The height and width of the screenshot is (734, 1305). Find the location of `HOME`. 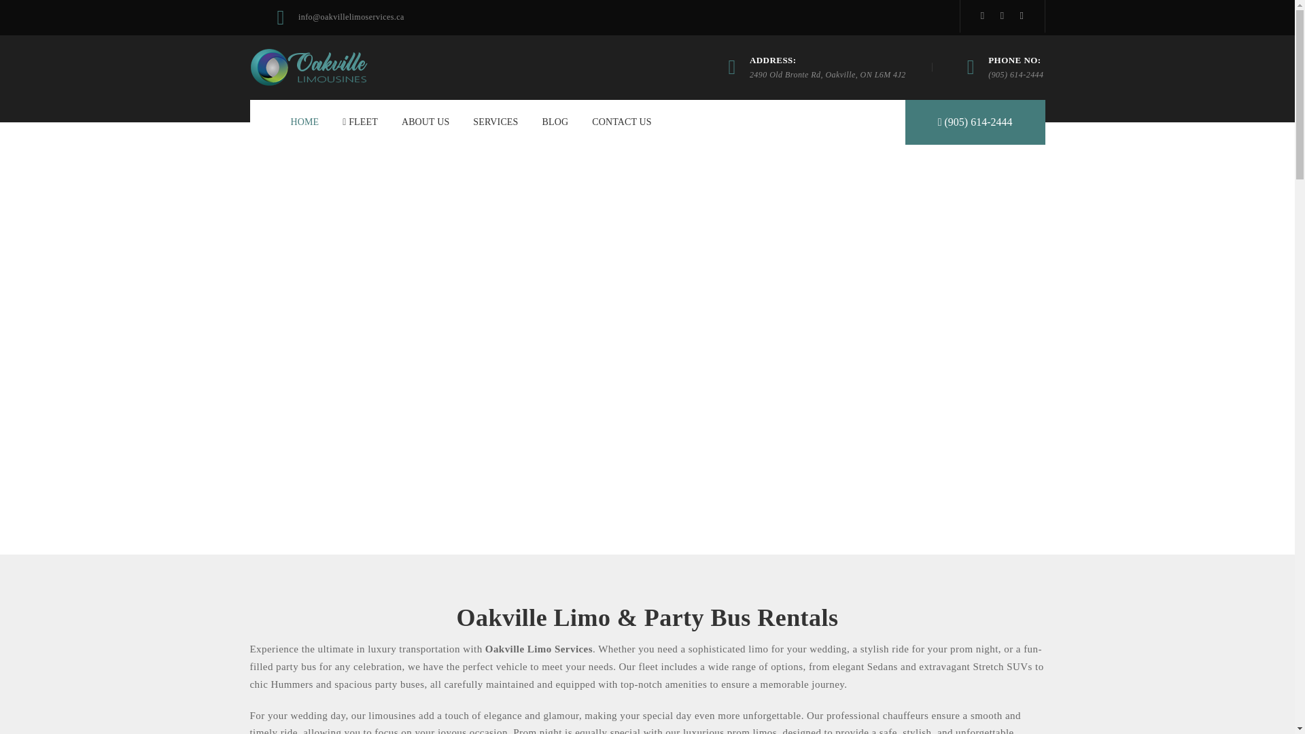

HOME is located at coordinates (305, 122).